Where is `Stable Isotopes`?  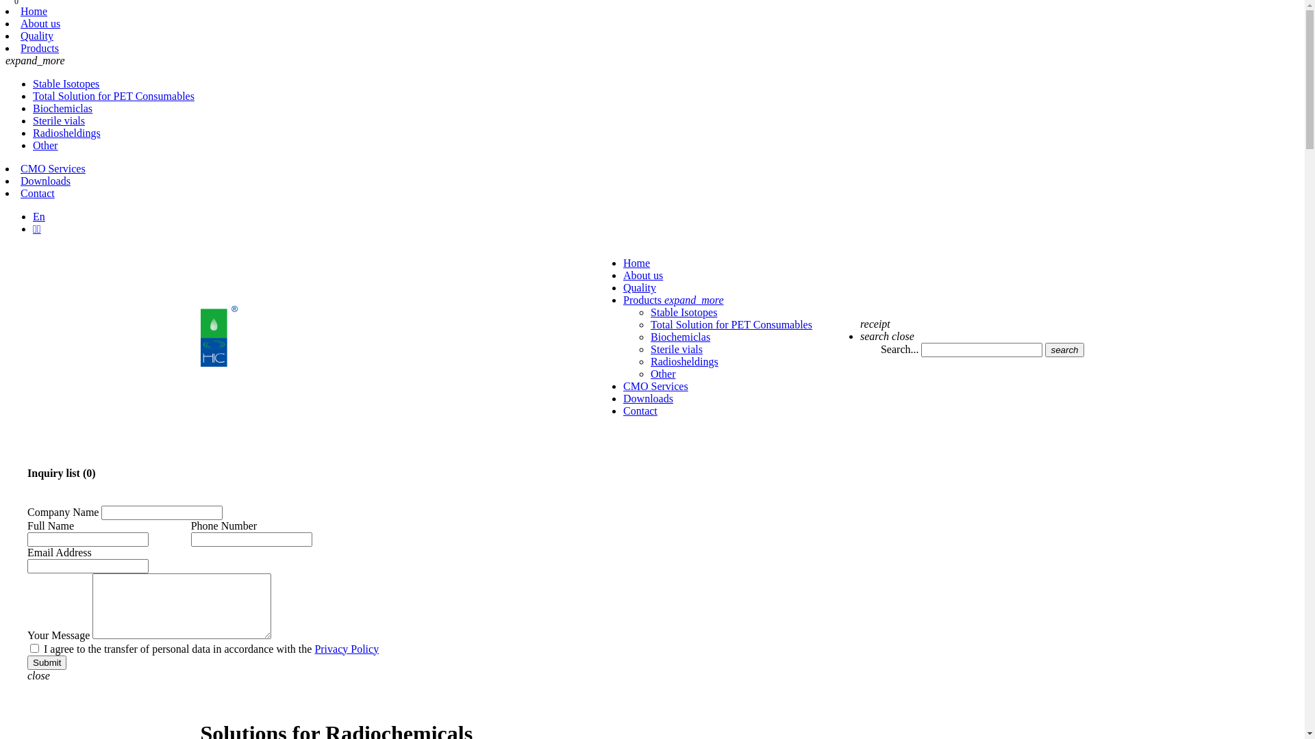
Stable Isotopes is located at coordinates (66, 83).